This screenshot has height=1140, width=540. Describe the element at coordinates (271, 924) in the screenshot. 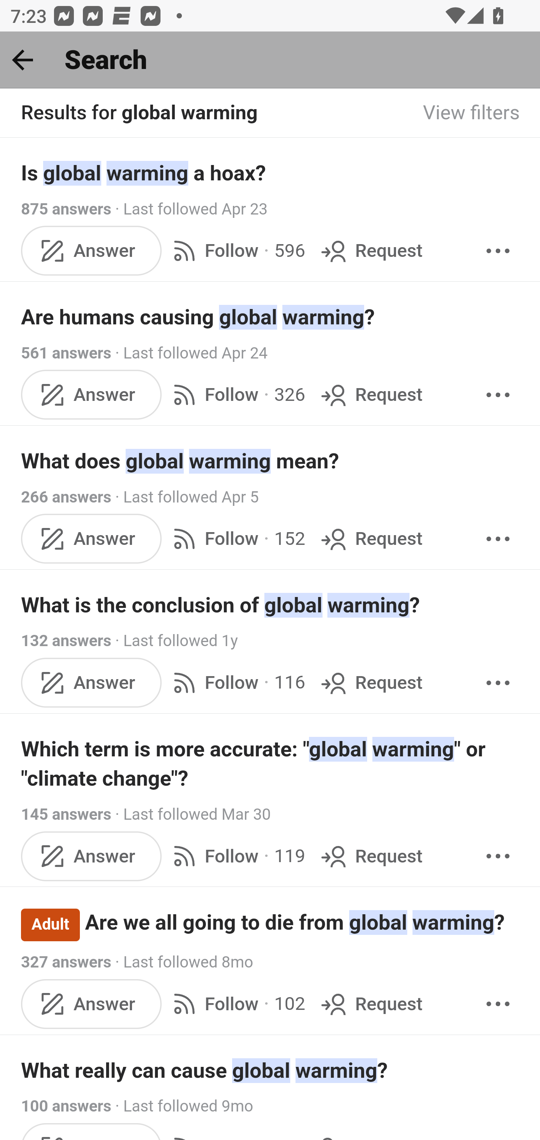

I see `Adult Are we all going to die from global warming?` at that location.